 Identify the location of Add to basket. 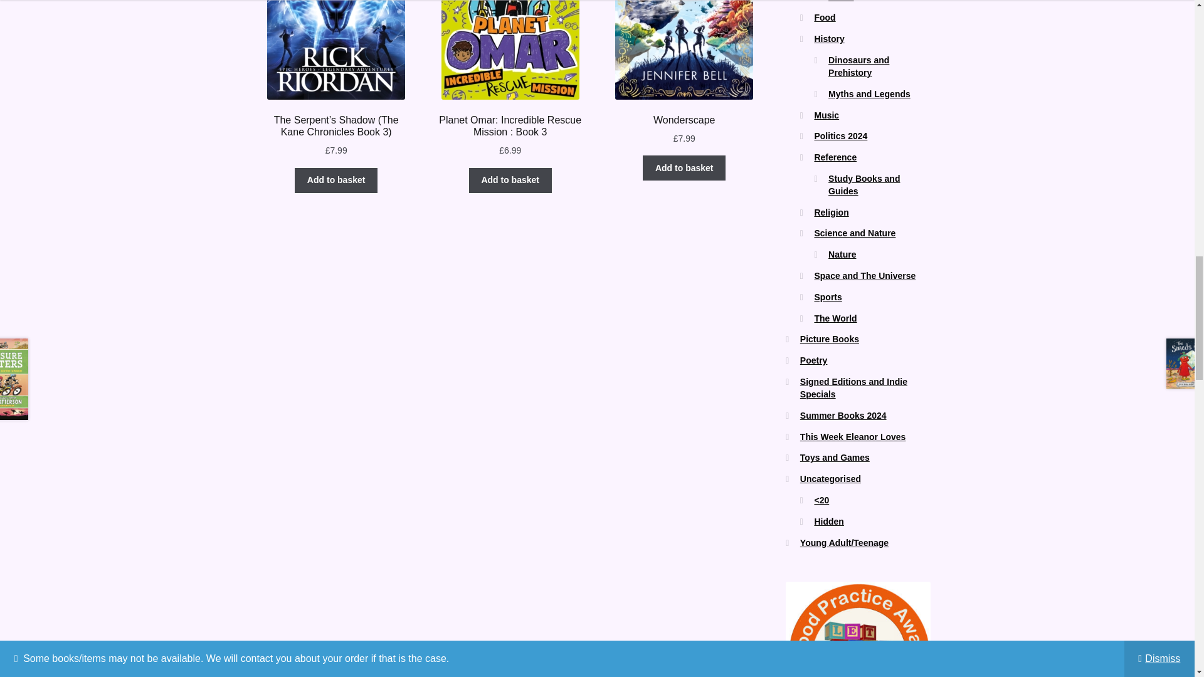
(510, 180).